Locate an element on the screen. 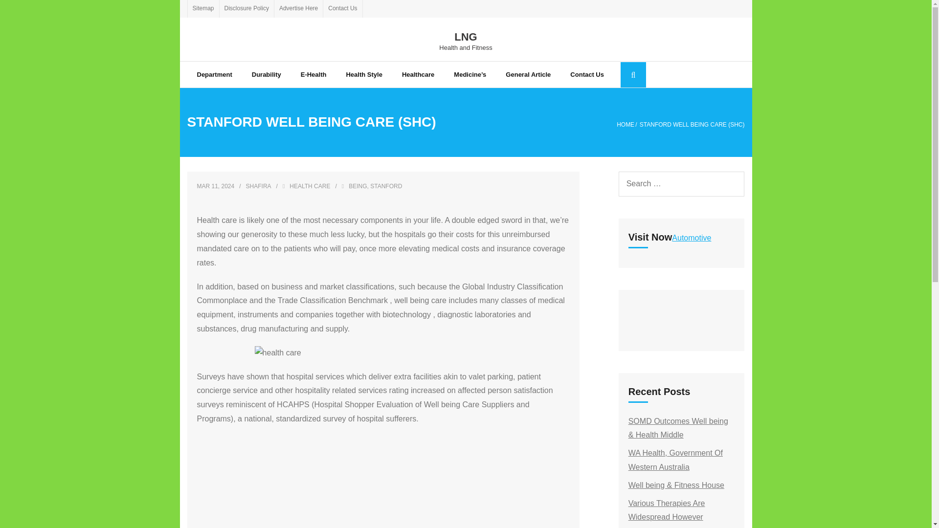 This screenshot has height=528, width=939. General Article is located at coordinates (466, 40).